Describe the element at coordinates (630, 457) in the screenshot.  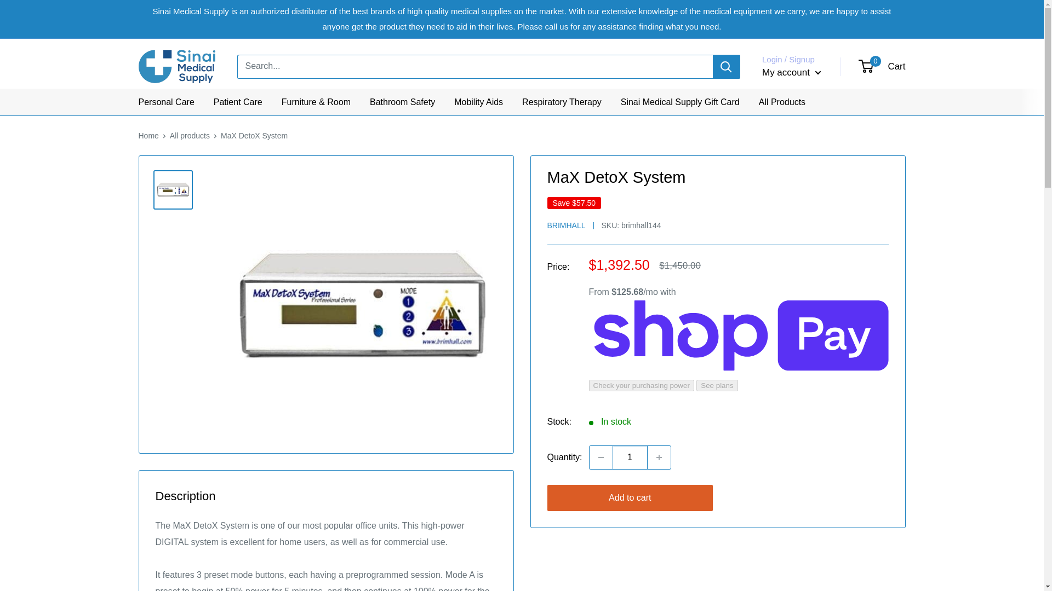
I see `Bathroom Safety` at that location.